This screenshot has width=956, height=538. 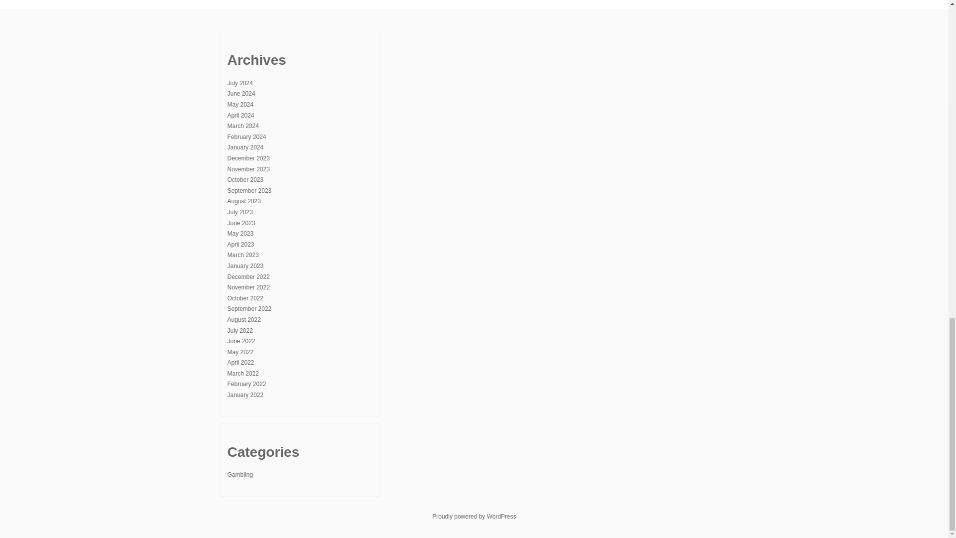 I want to click on May 2023, so click(x=240, y=234).